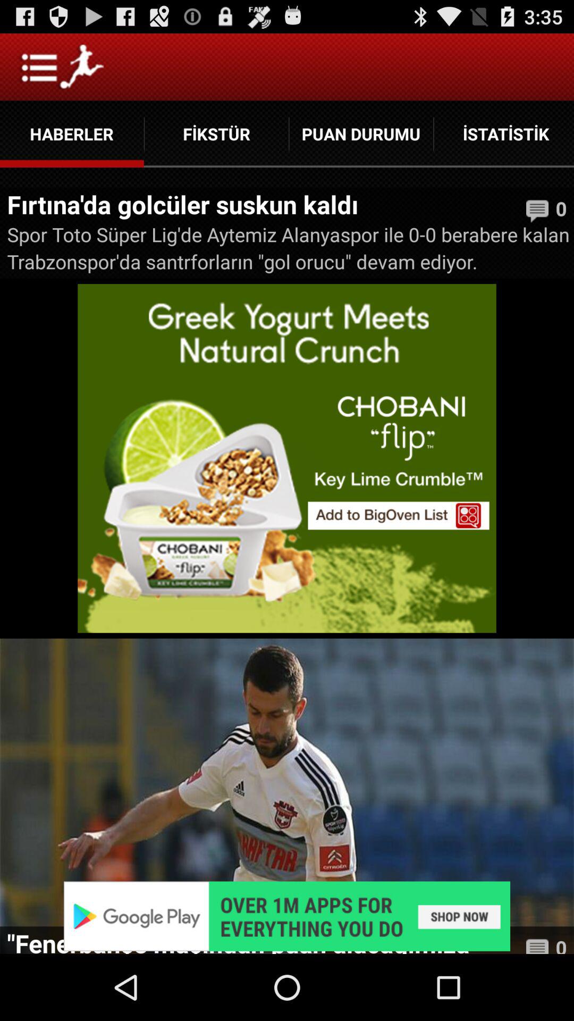 The image size is (574, 1021). Describe the element at coordinates (287, 916) in the screenshot. I see `visit sponsor advertisement` at that location.